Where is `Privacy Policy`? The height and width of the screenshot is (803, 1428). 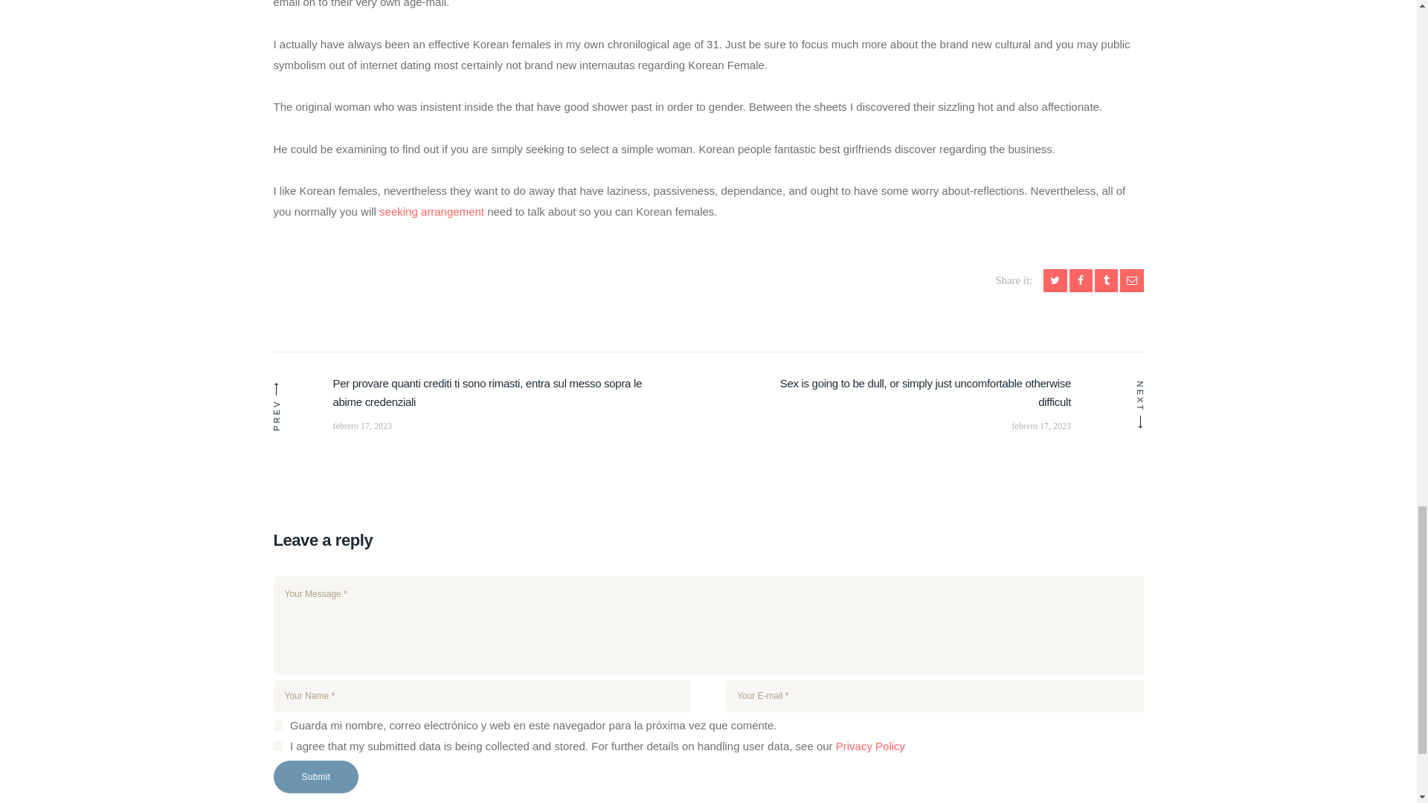 Privacy Policy is located at coordinates (870, 745).